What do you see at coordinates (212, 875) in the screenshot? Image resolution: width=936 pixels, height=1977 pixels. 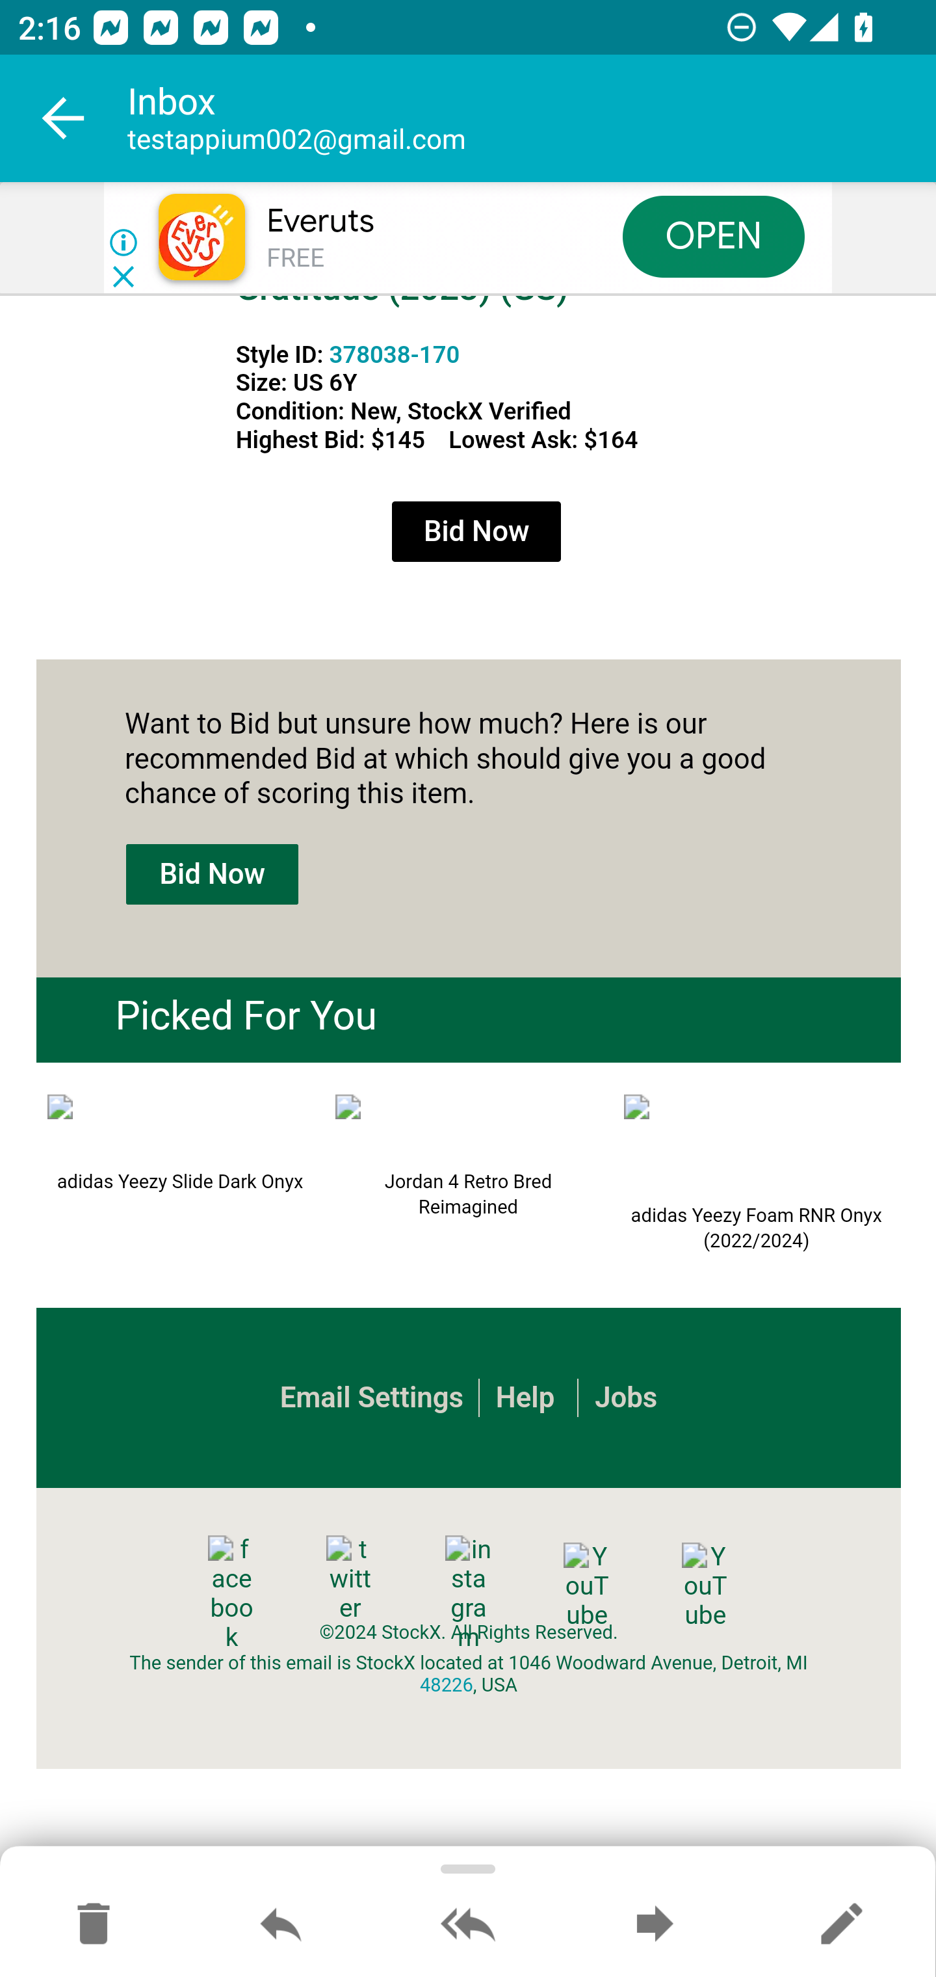 I see `Bid Now` at bounding box center [212, 875].